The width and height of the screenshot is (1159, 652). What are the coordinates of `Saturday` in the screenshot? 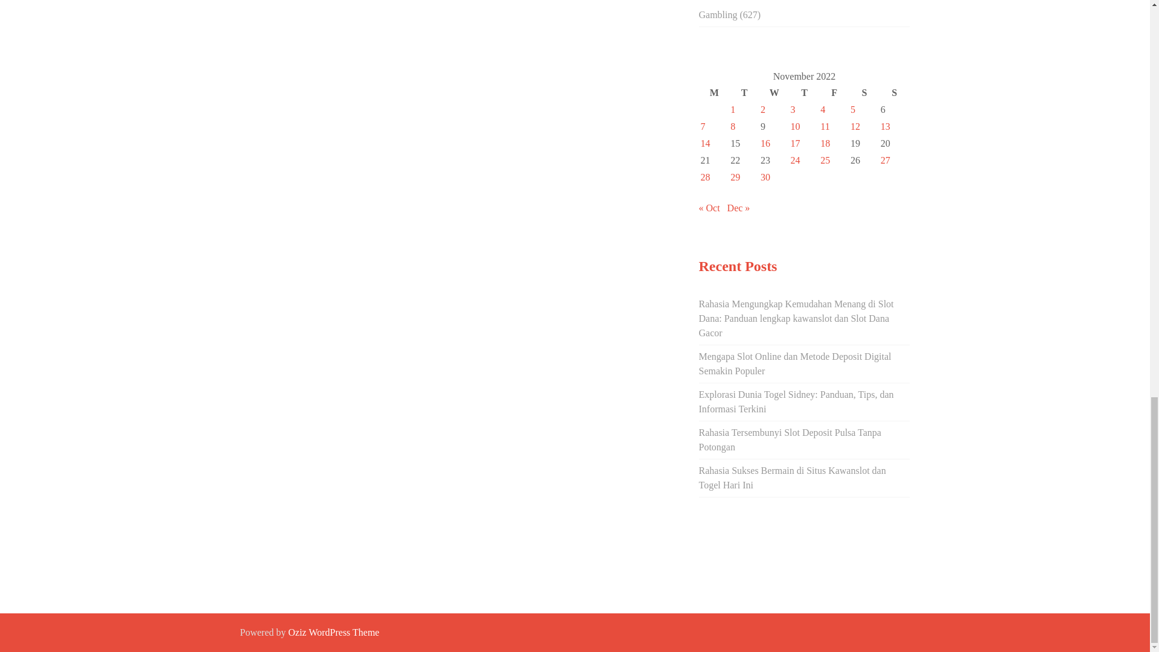 It's located at (864, 93).